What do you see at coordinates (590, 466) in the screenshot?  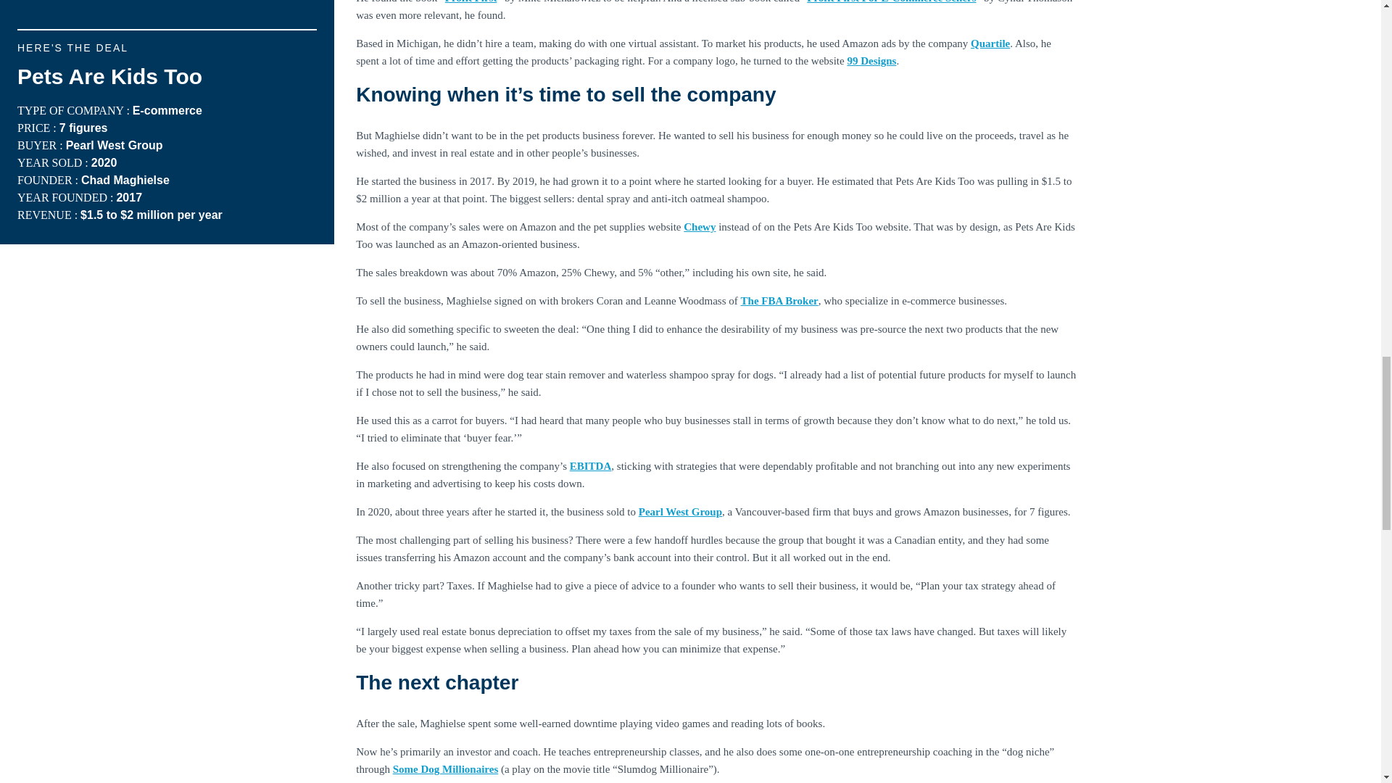 I see `EBITDA` at bounding box center [590, 466].